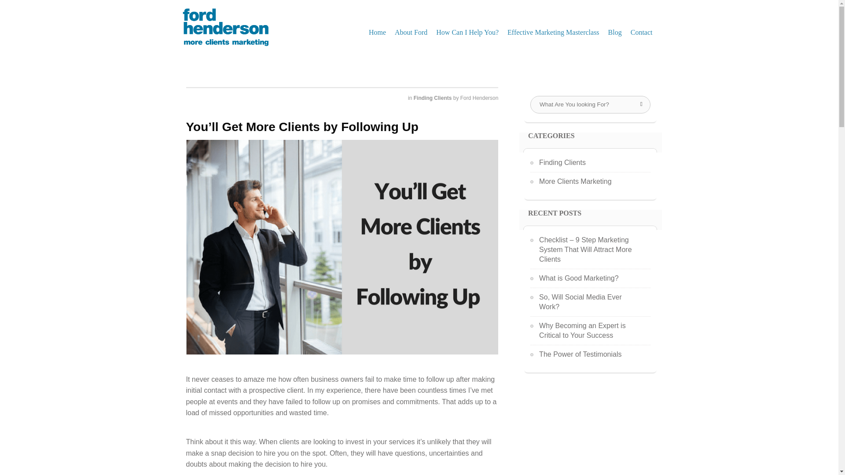 This screenshot has height=475, width=845. Describe the element at coordinates (562, 162) in the screenshot. I see `Finding Clients` at that location.